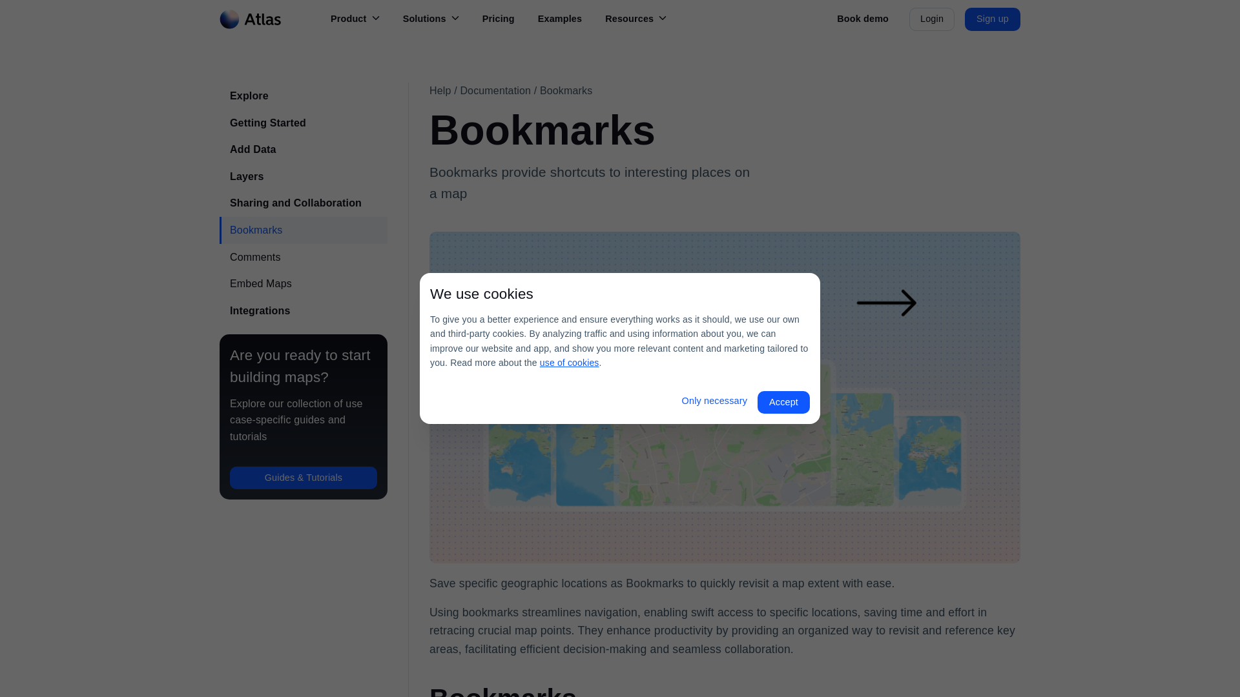 Image resolution: width=1240 pixels, height=697 pixels. What do you see at coordinates (431, 19) in the screenshot?
I see `Solutions` at bounding box center [431, 19].